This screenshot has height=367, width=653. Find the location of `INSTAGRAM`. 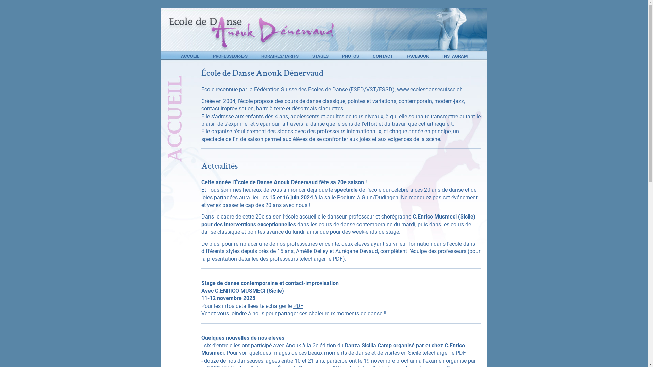

INSTAGRAM is located at coordinates (455, 56).